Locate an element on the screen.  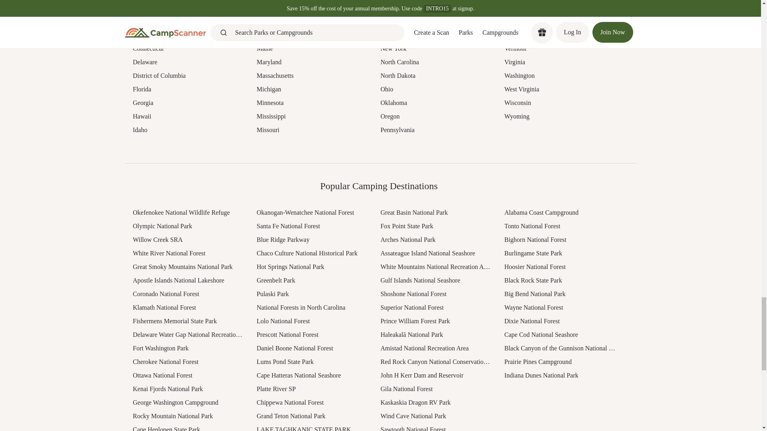
Texas is located at coordinates (559, 22).